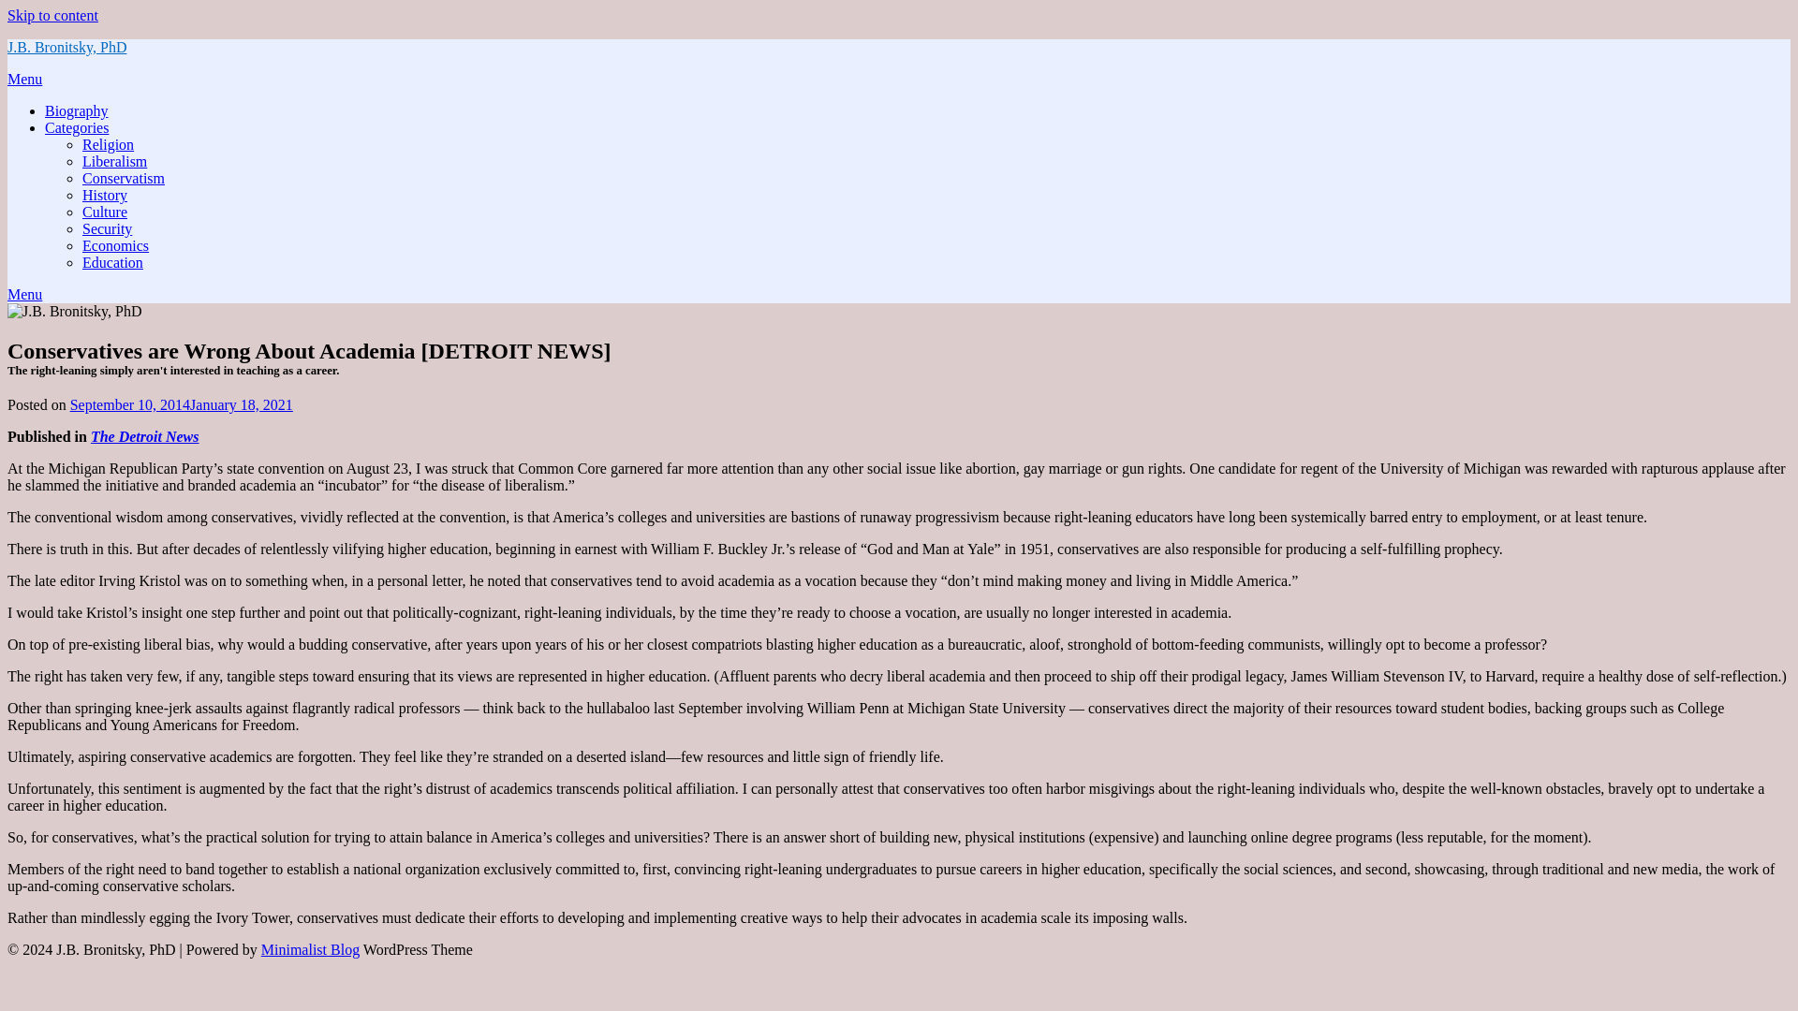 Image resolution: width=1798 pixels, height=1011 pixels. What do you see at coordinates (105, 195) in the screenshot?
I see `History` at bounding box center [105, 195].